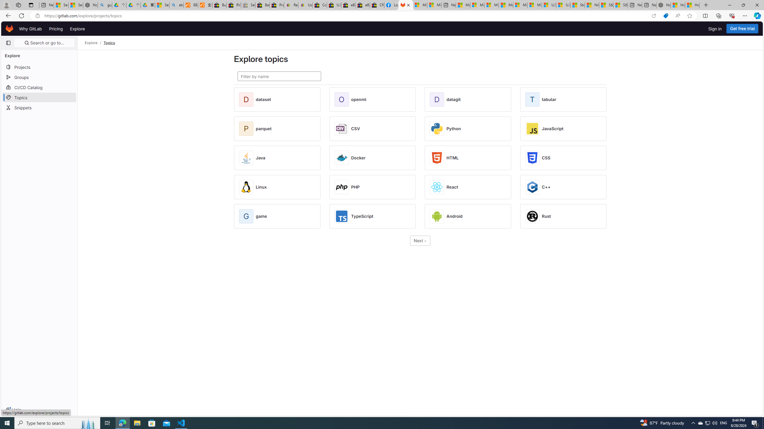 This screenshot has height=429, width=764. What do you see at coordinates (110, 43) in the screenshot?
I see `Topics` at bounding box center [110, 43].